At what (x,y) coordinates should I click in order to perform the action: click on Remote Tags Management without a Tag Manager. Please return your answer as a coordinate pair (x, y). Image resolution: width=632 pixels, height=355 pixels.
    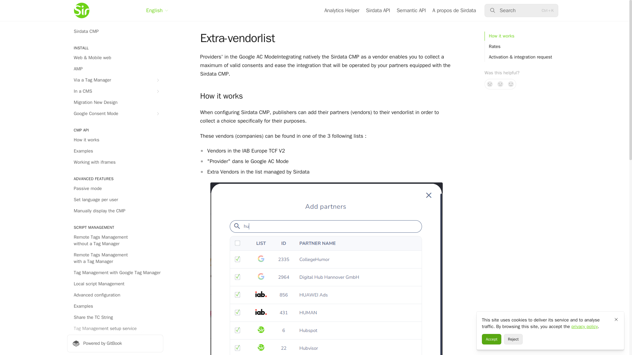
    Looking at the image, I should click on (115, 241).